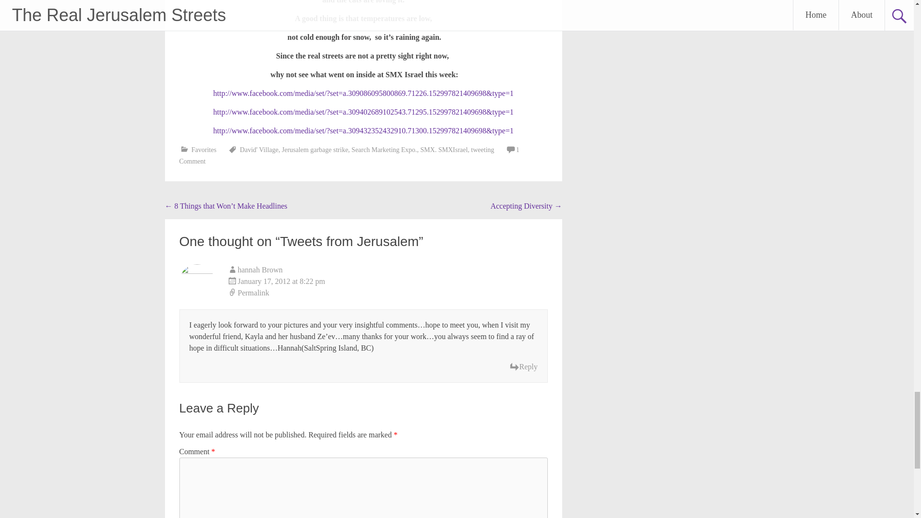 The width and height of the screenshot is (921, 518). I want to click on SMX. SMXIsrael, so click(444, 150).